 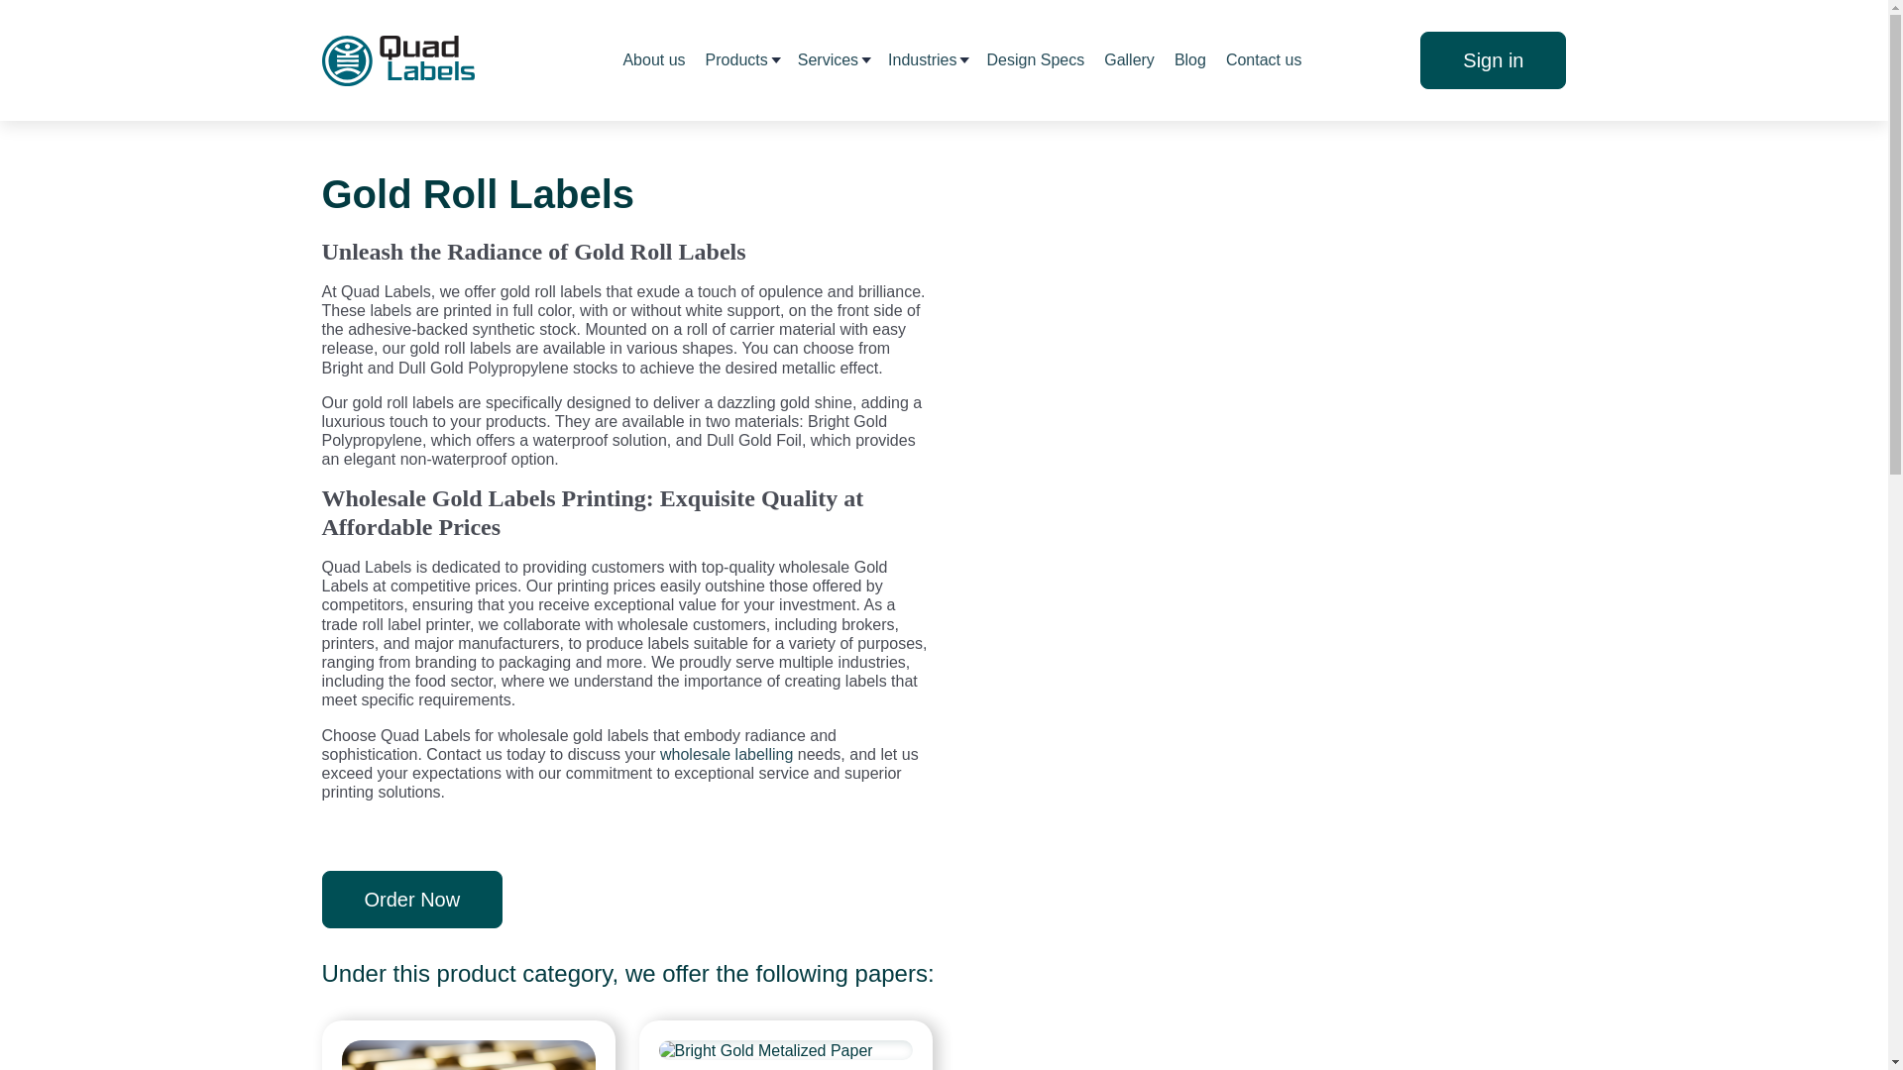 What do you see at coordinates (737, 59) in the screenshot?
I see `Products` at bounding box center [737, 59].